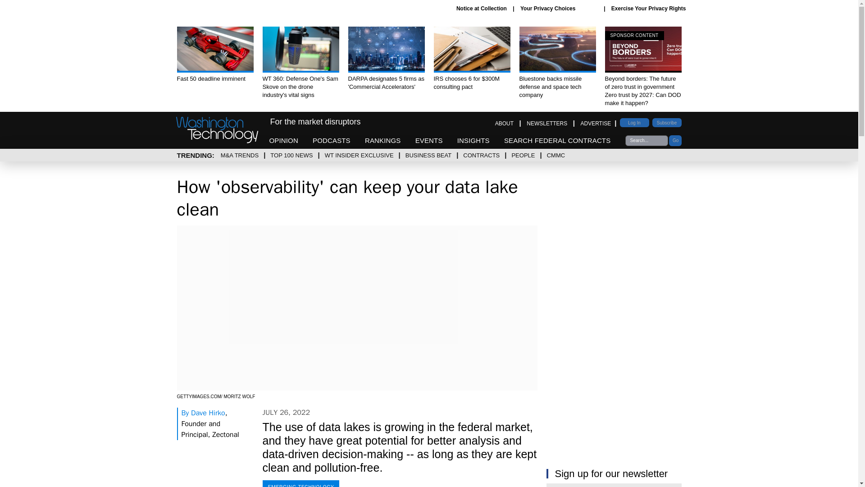  Describe the element at coordinates (331, 140) in the screenshot. I see `PODCASTS` at that location.